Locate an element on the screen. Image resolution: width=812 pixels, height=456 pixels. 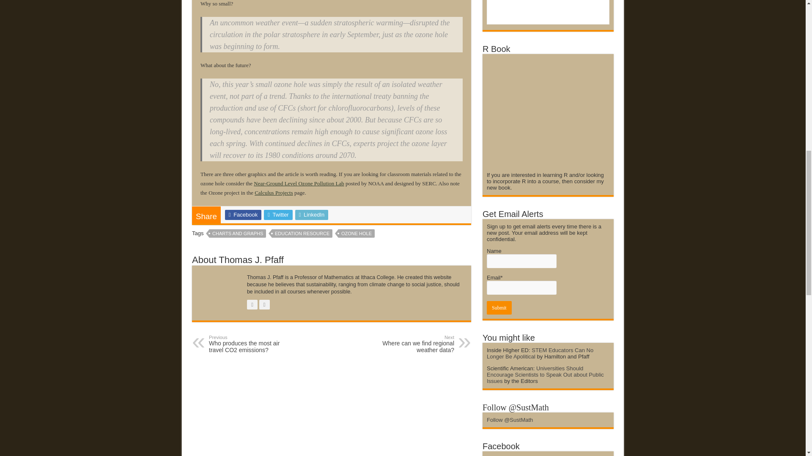
Scroll To Top is located at coordinates (793, 34).